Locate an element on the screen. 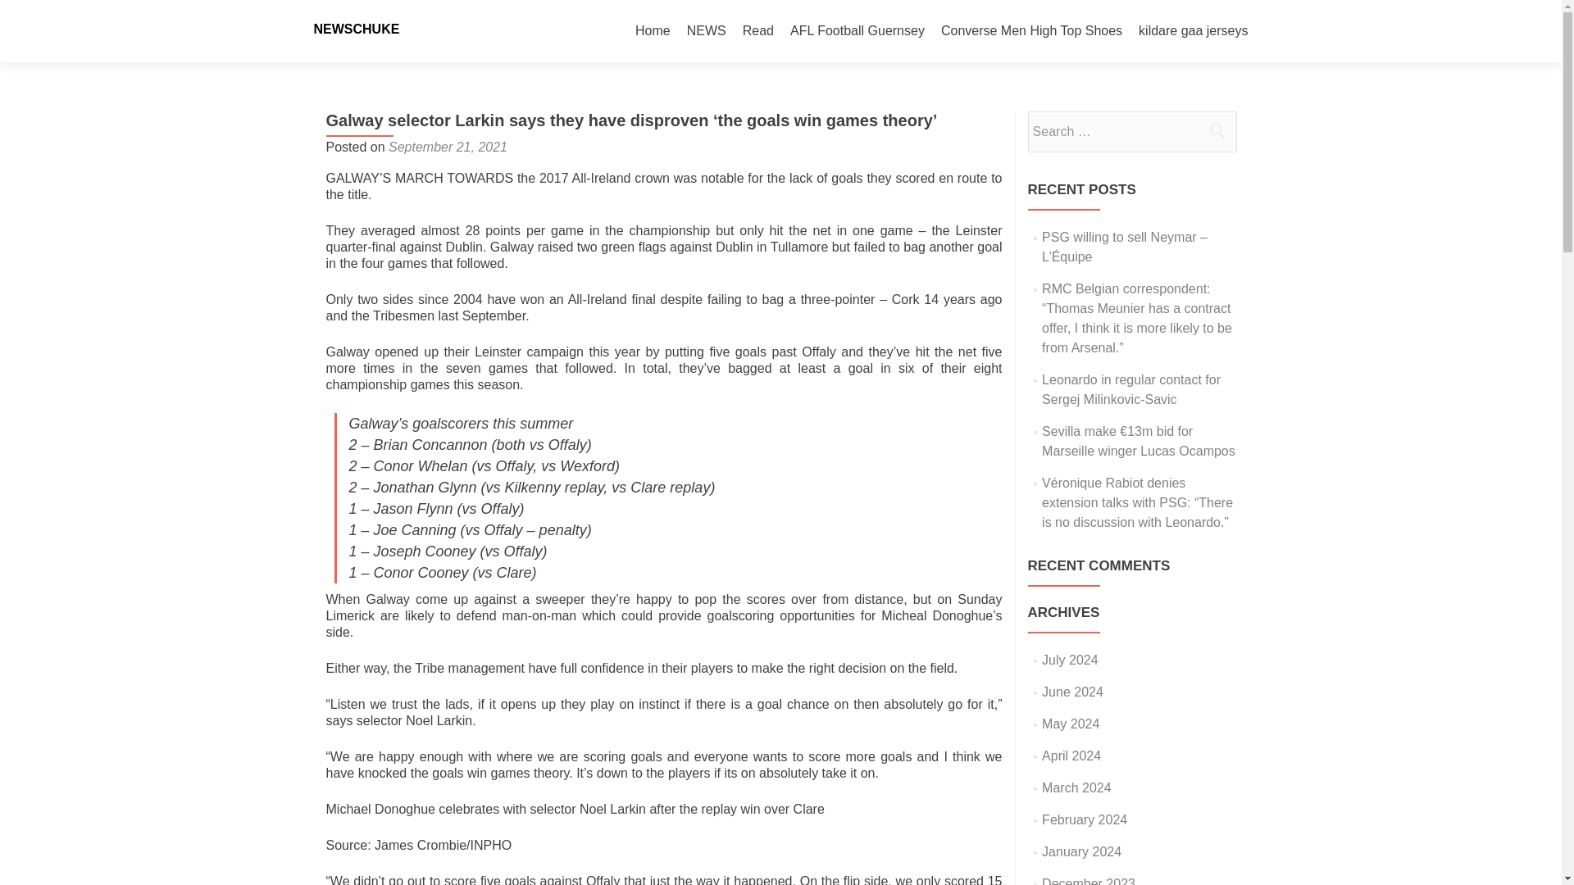  Home is located at coordinates (653, 31).